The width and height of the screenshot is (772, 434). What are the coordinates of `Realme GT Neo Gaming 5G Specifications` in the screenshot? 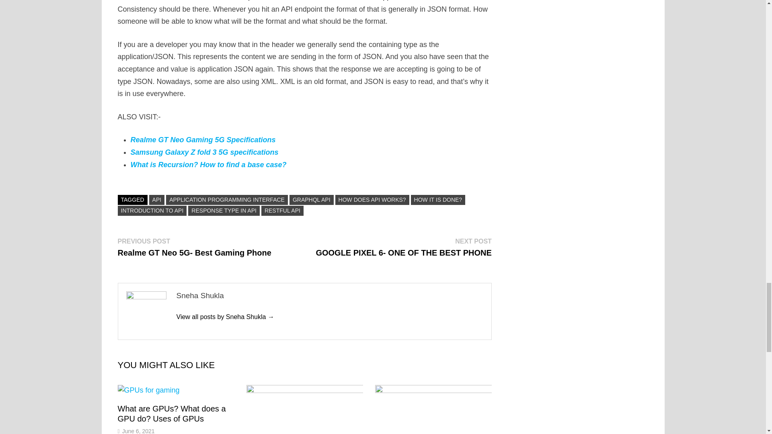 It's located at (203, 140).